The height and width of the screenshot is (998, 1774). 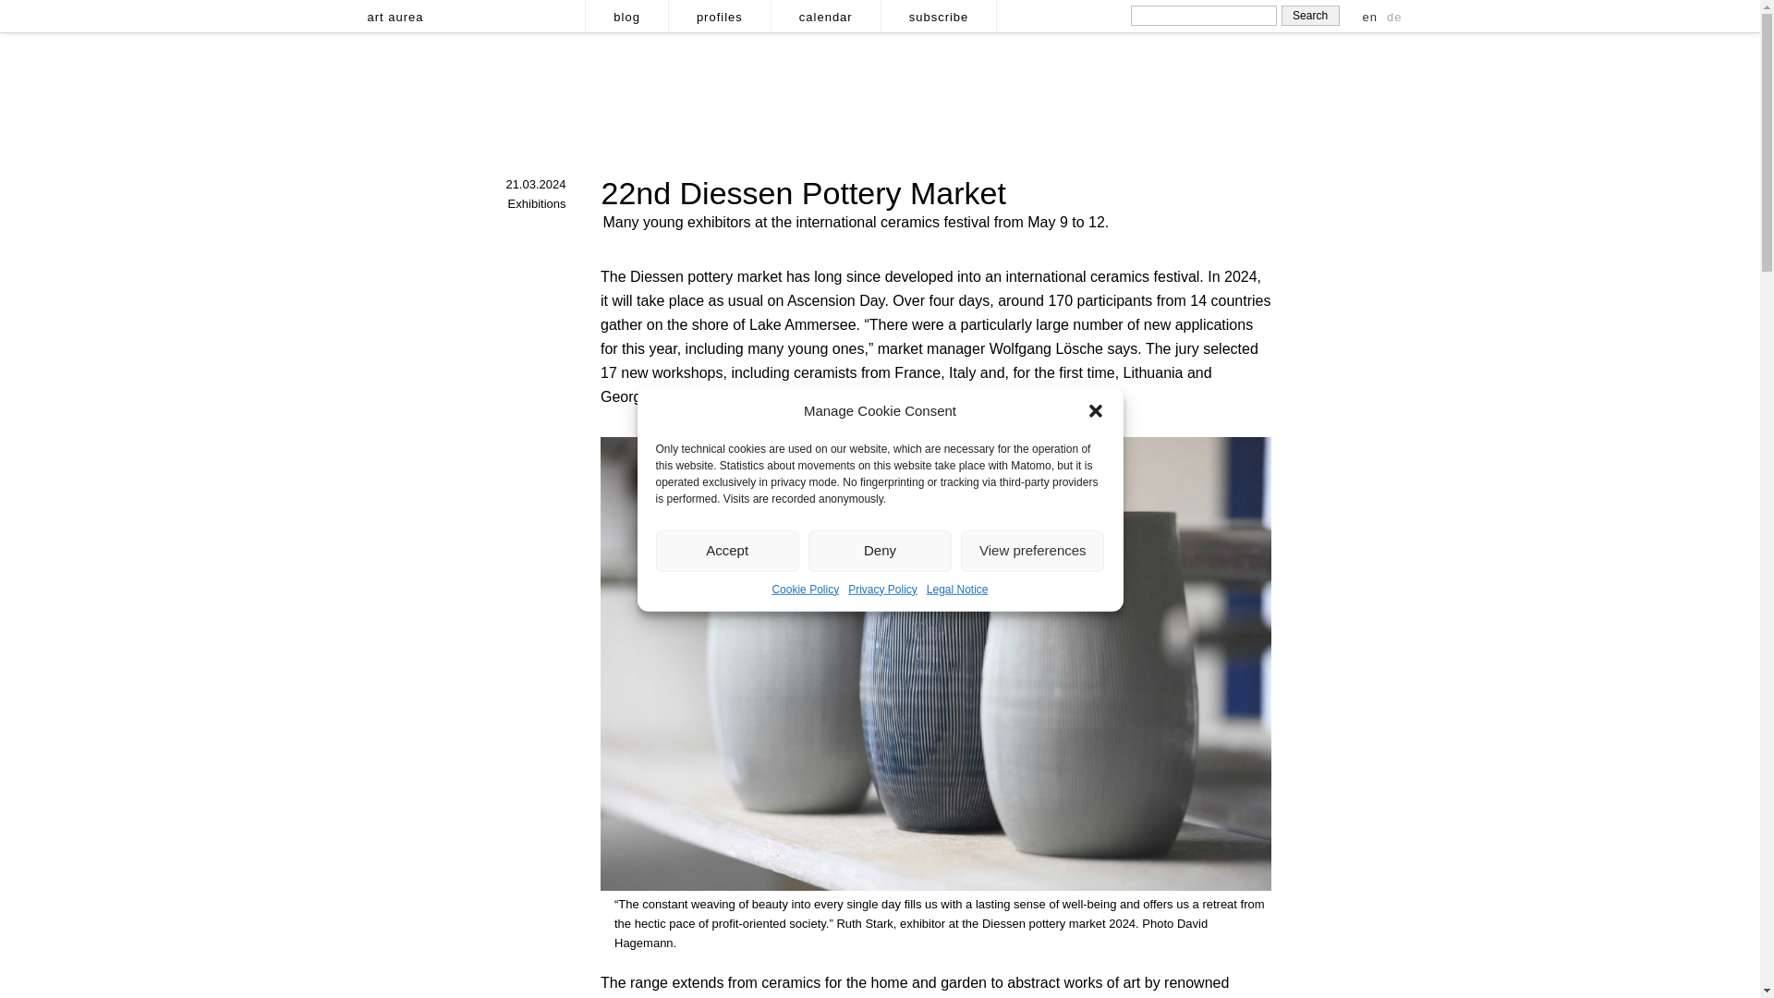 What do you see at coordinates (1393, 17) in the screenshot?
I see `de` at bounding box center [1393, 17].